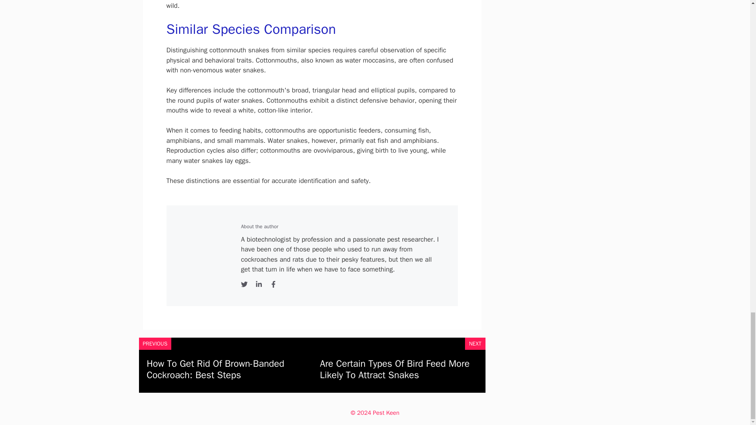  Describe the element at coordinates (215, 369) in the screenshot. I see `How To Get Rid Of Brown-Banded Cockroach: Best Steps` at that location.